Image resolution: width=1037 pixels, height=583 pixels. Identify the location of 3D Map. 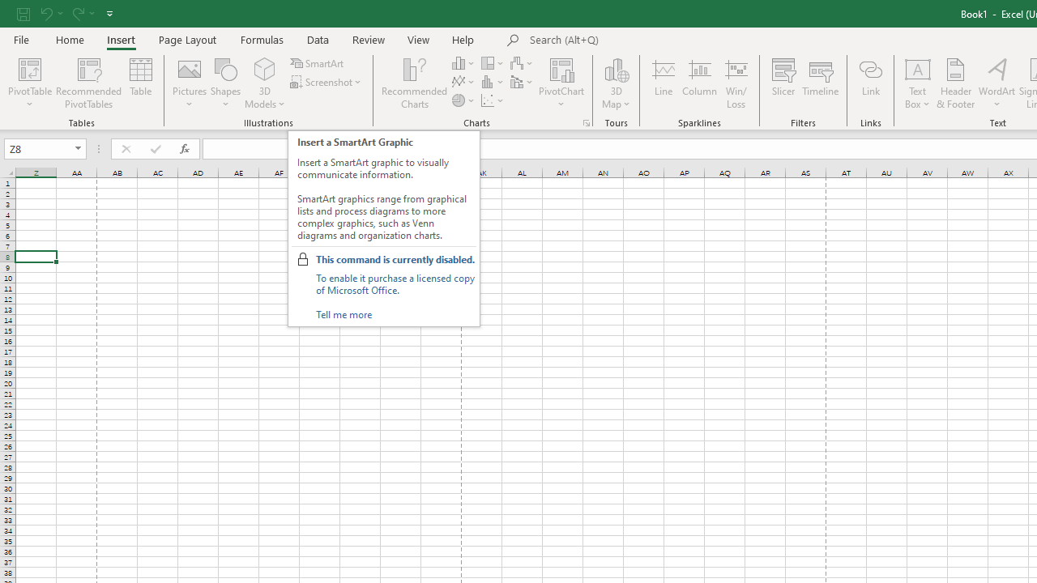
(616, 68).